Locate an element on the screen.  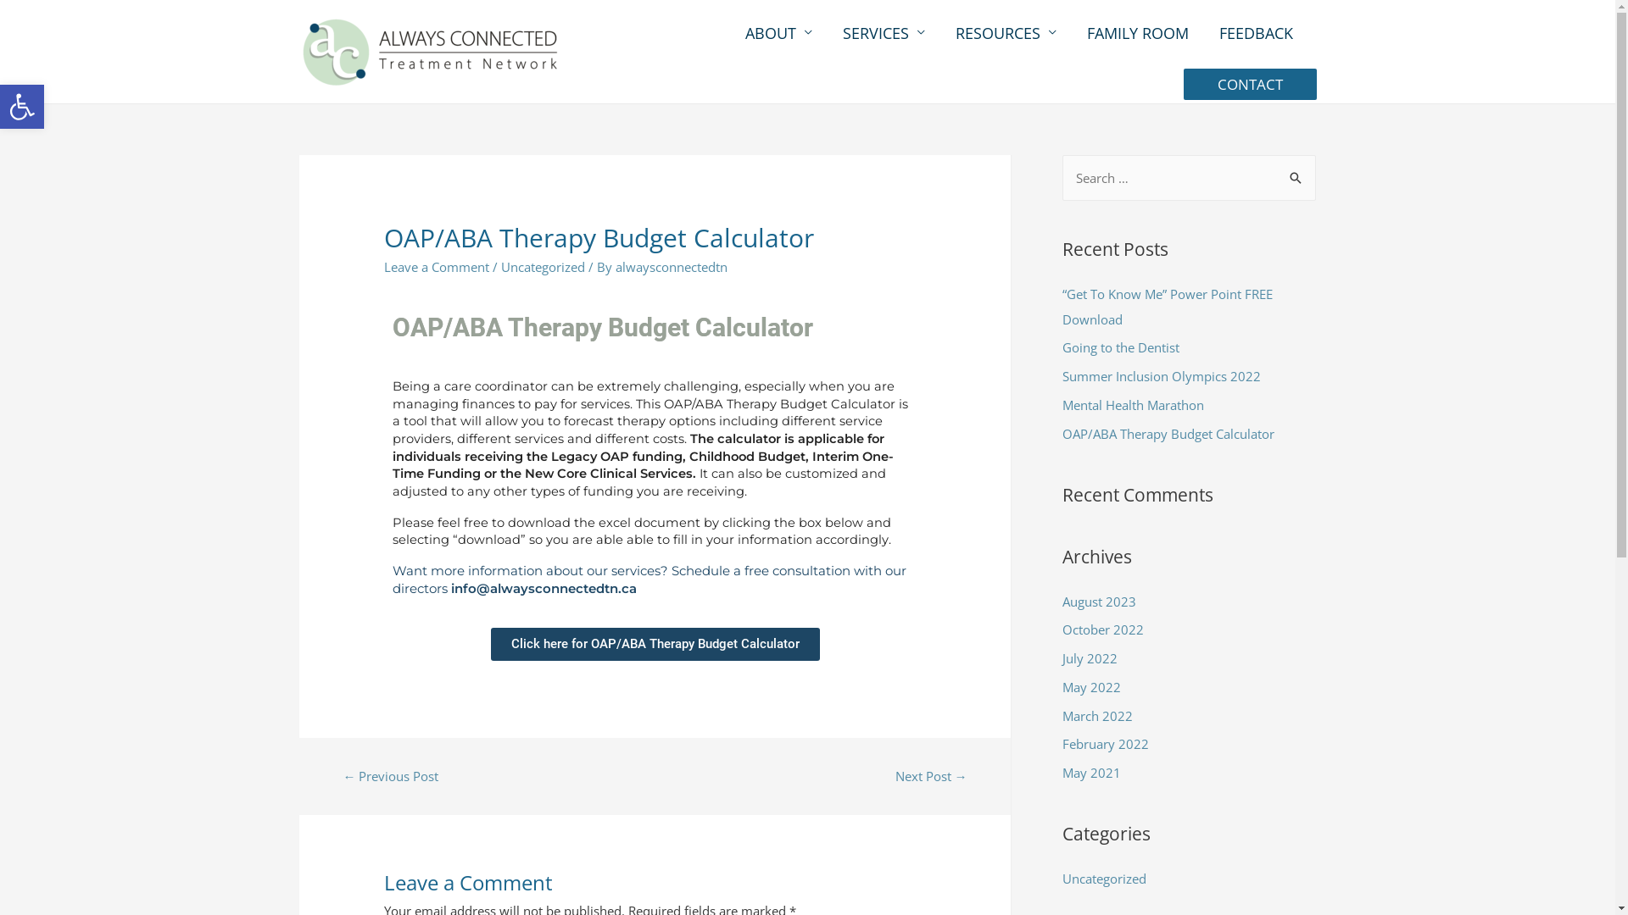
ABOUT is located at coordinates (778, 33).